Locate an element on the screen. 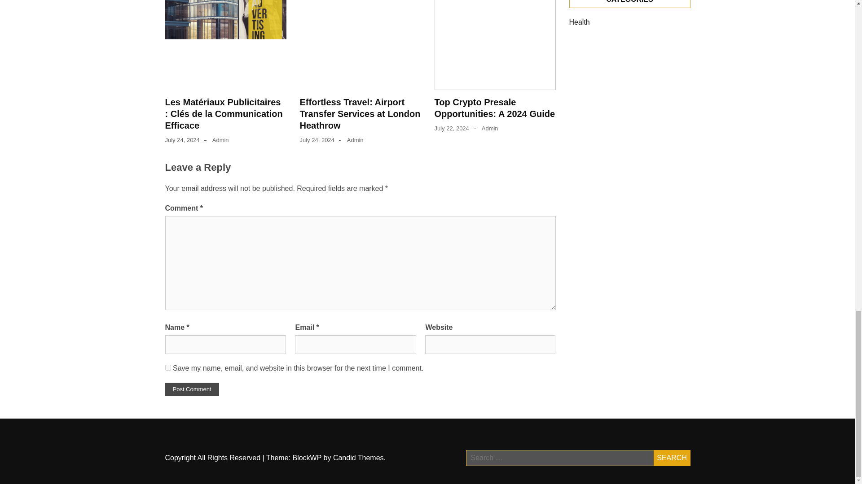 The height and width of the screenshot is (484, 862). July 24, 2024 is located at coordinates (182, 140).